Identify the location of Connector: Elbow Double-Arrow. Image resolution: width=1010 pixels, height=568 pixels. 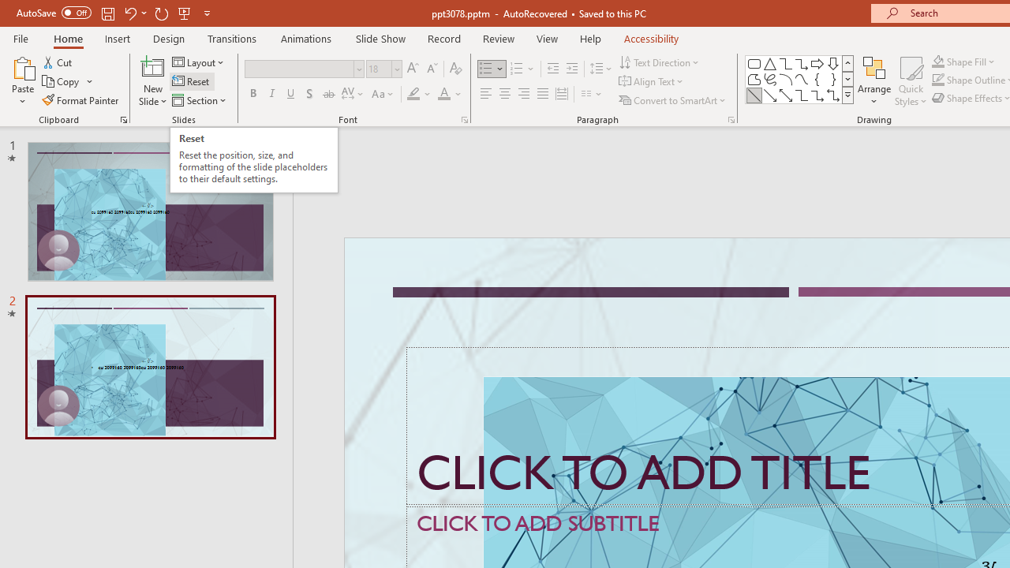
(833, 95).